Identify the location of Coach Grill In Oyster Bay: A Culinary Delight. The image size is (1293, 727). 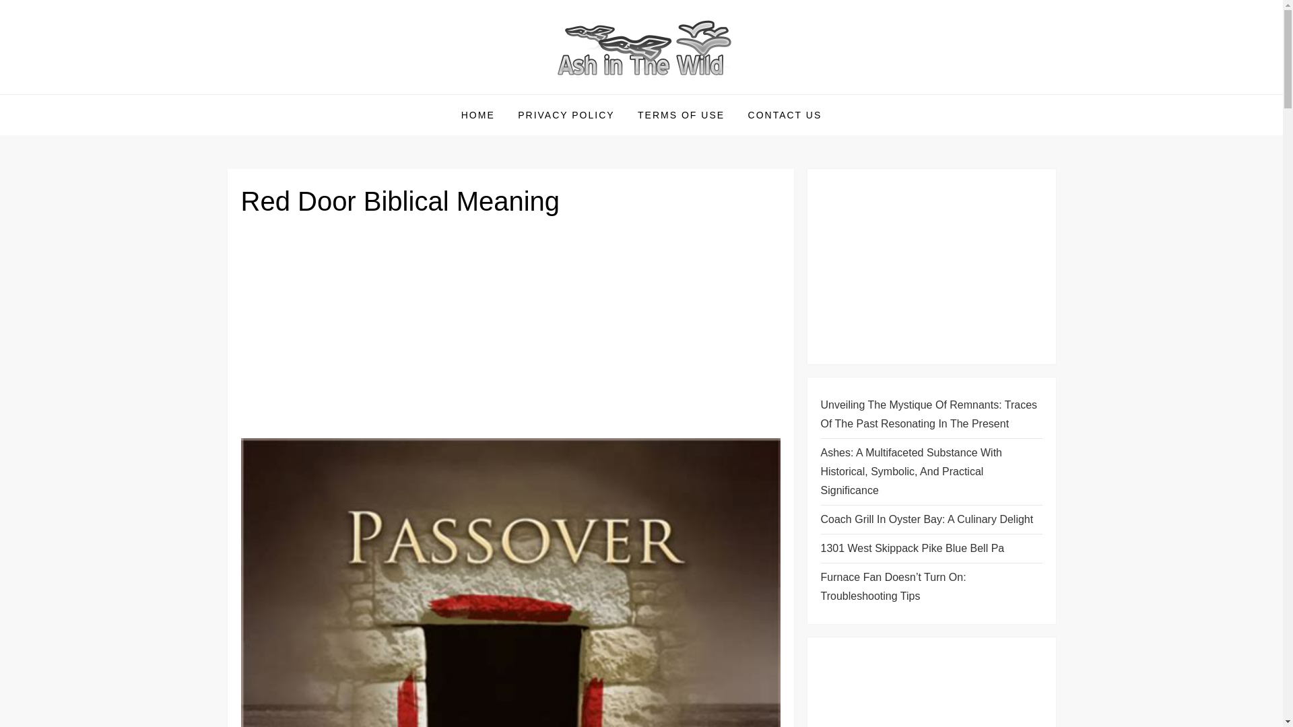
(927, 520).